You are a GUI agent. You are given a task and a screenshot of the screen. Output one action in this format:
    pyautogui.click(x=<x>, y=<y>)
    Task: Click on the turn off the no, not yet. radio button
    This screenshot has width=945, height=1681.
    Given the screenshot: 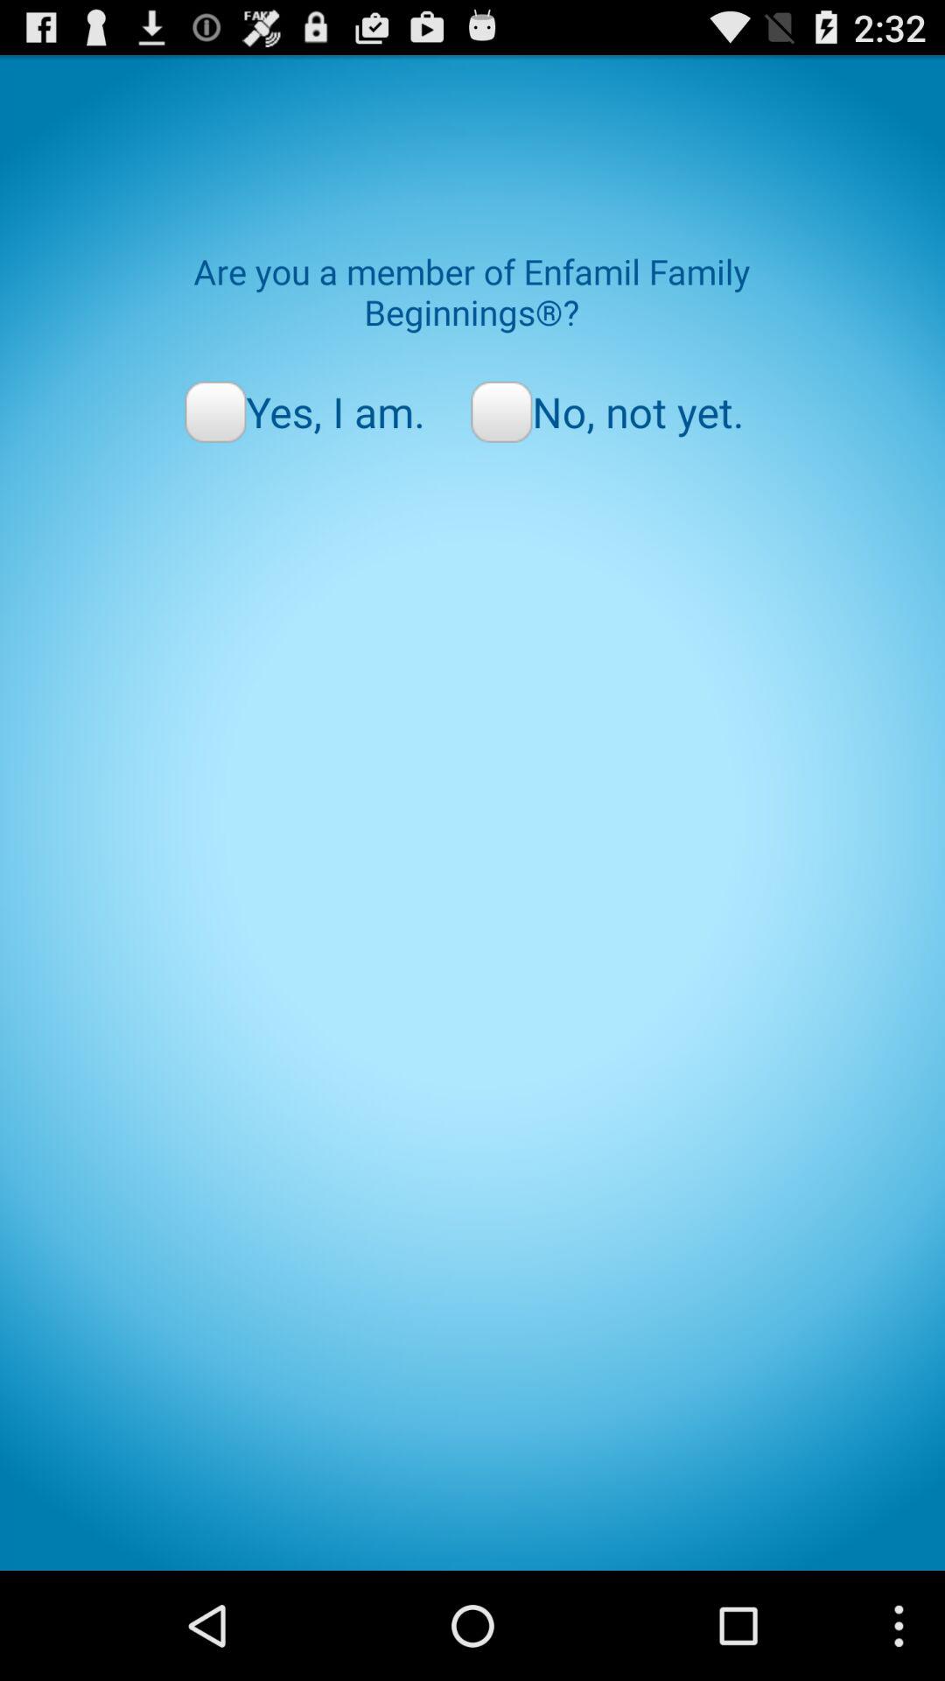 What is the action you would take?
    pyautogui.click(x=607, y=411)
    